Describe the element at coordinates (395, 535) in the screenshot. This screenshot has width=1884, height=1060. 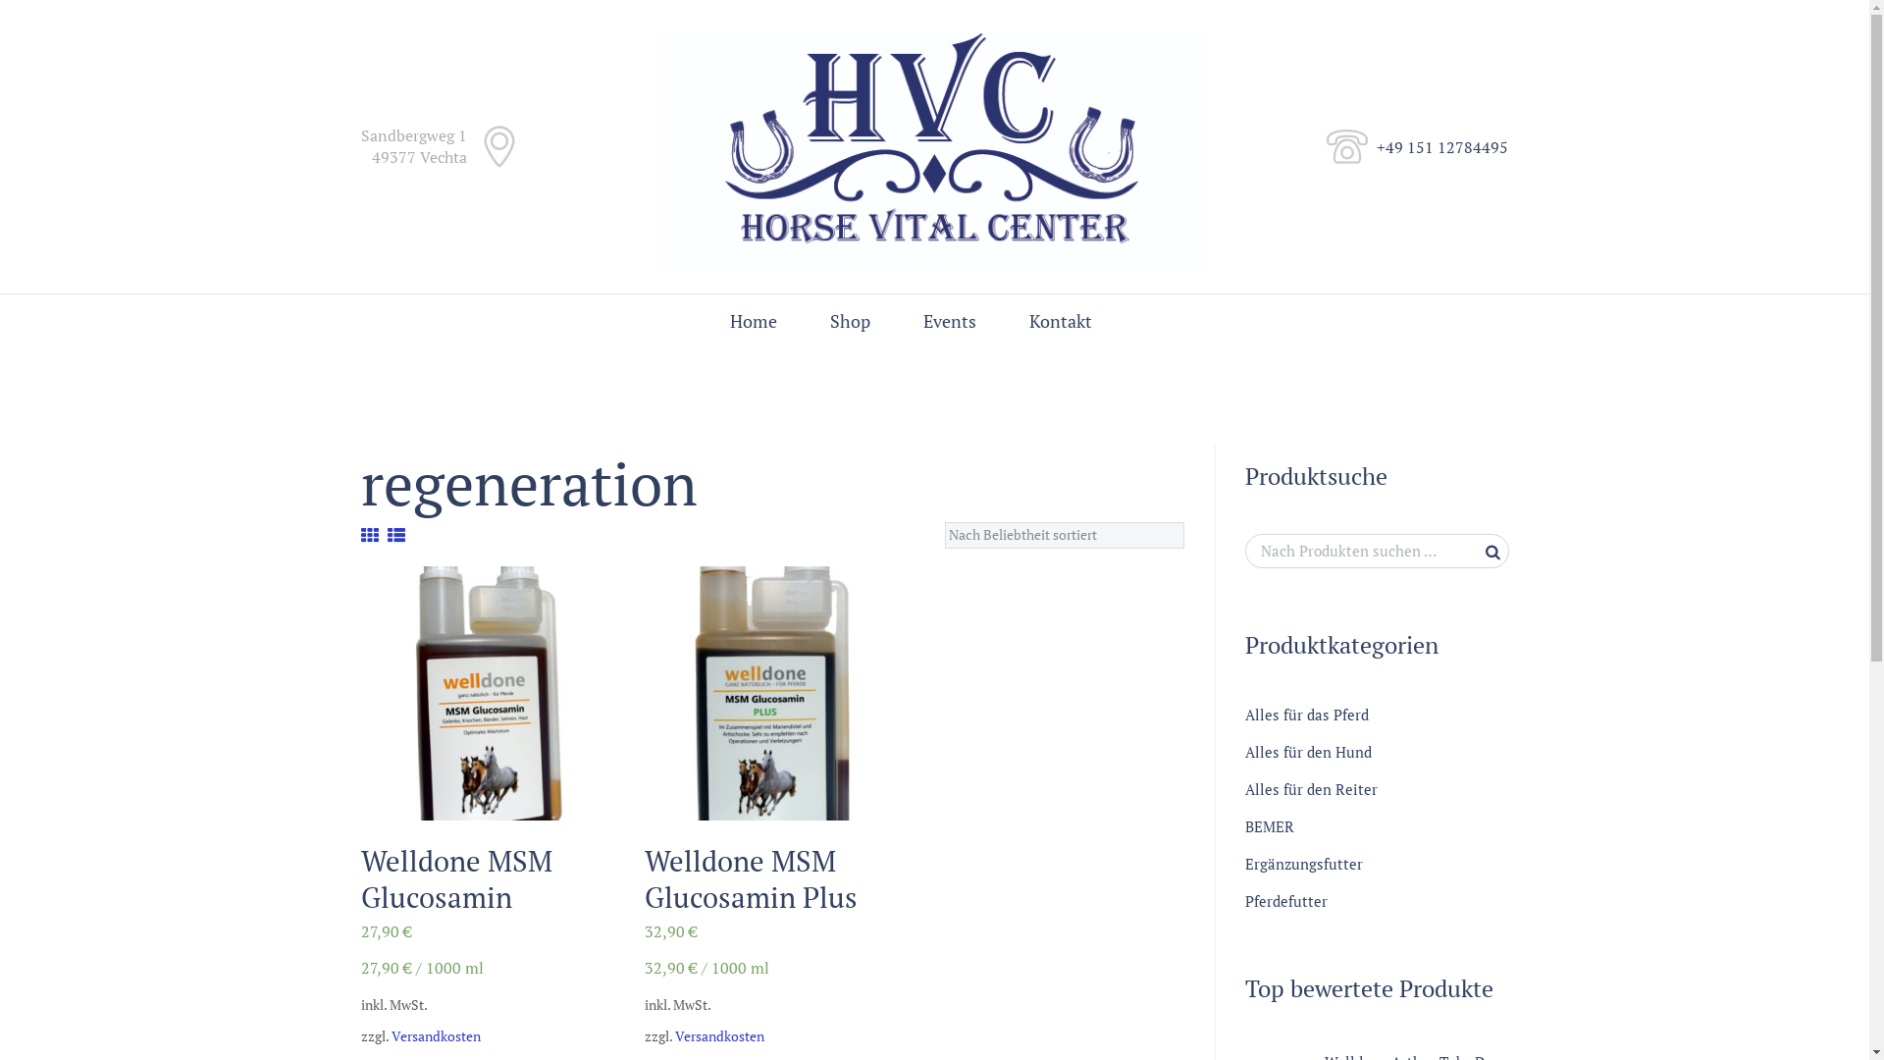
I see `Show products as list` at that location.